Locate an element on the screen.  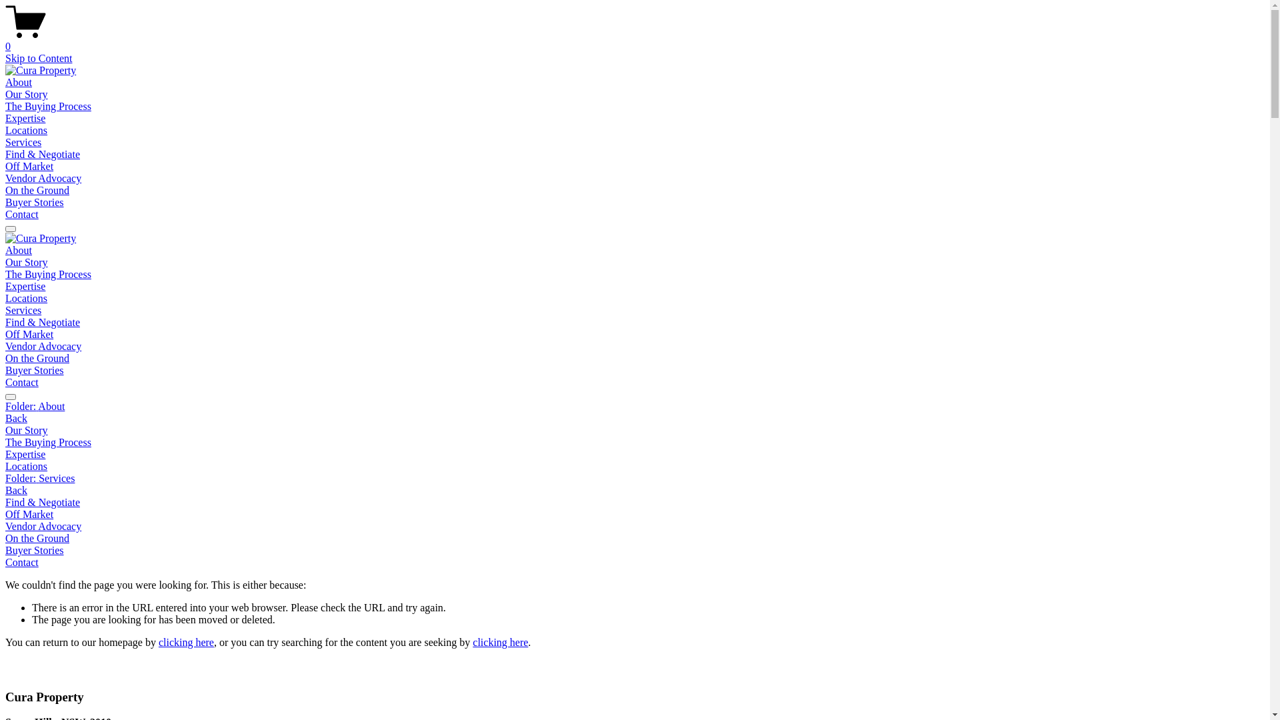
Off Market is located at coordinates (635, 515).